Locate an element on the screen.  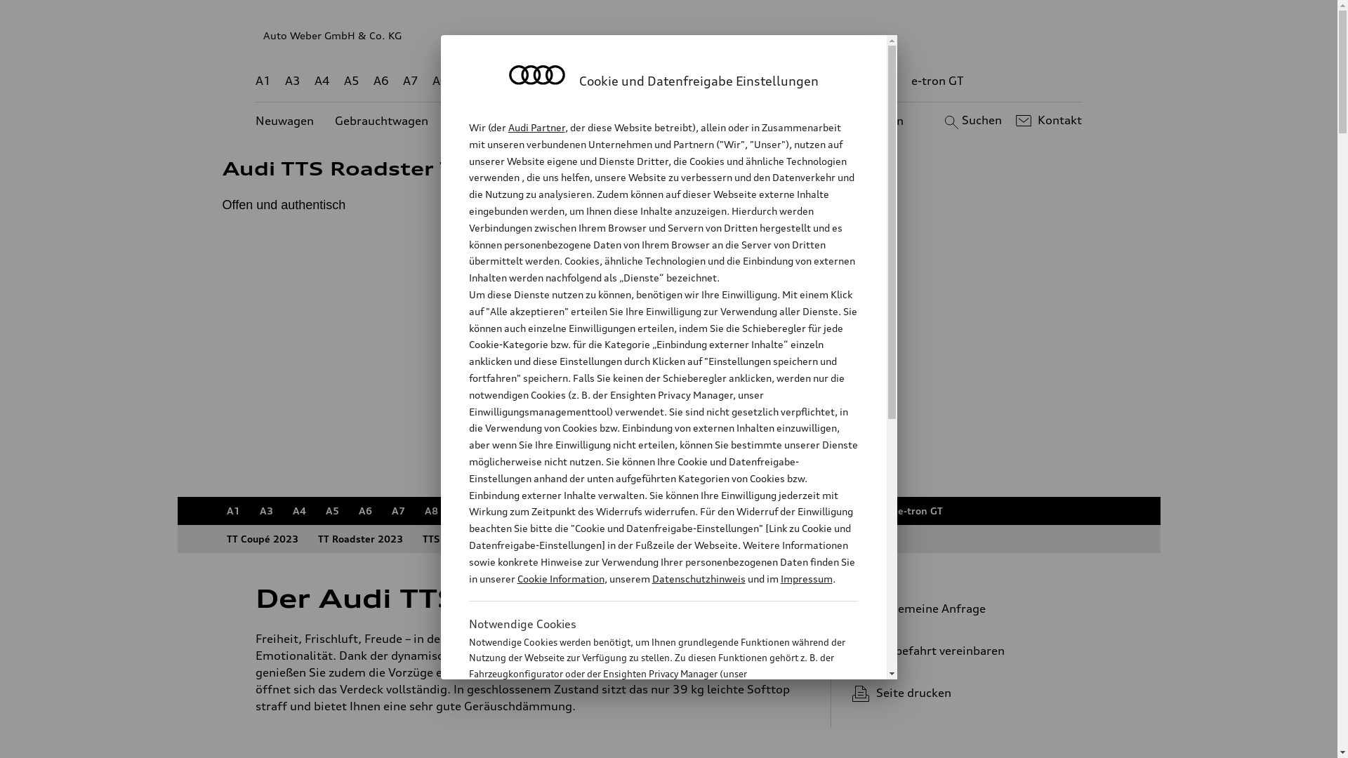
Impressum is located at coordinates (807, 578).